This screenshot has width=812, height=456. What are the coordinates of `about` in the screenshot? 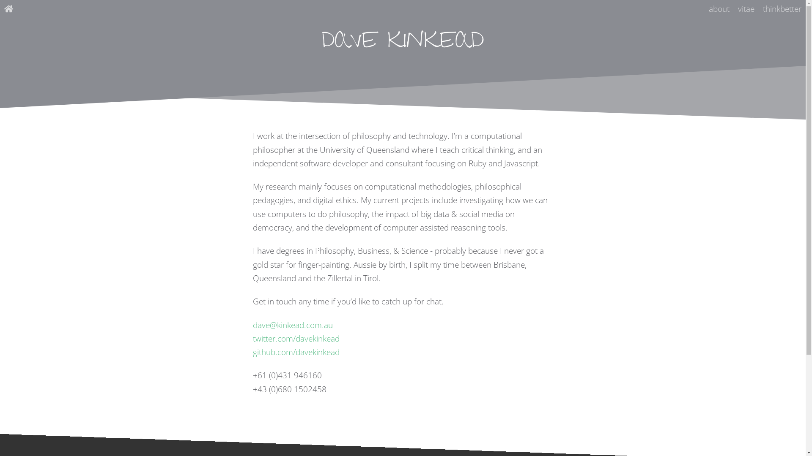 It's located at (719, 9).